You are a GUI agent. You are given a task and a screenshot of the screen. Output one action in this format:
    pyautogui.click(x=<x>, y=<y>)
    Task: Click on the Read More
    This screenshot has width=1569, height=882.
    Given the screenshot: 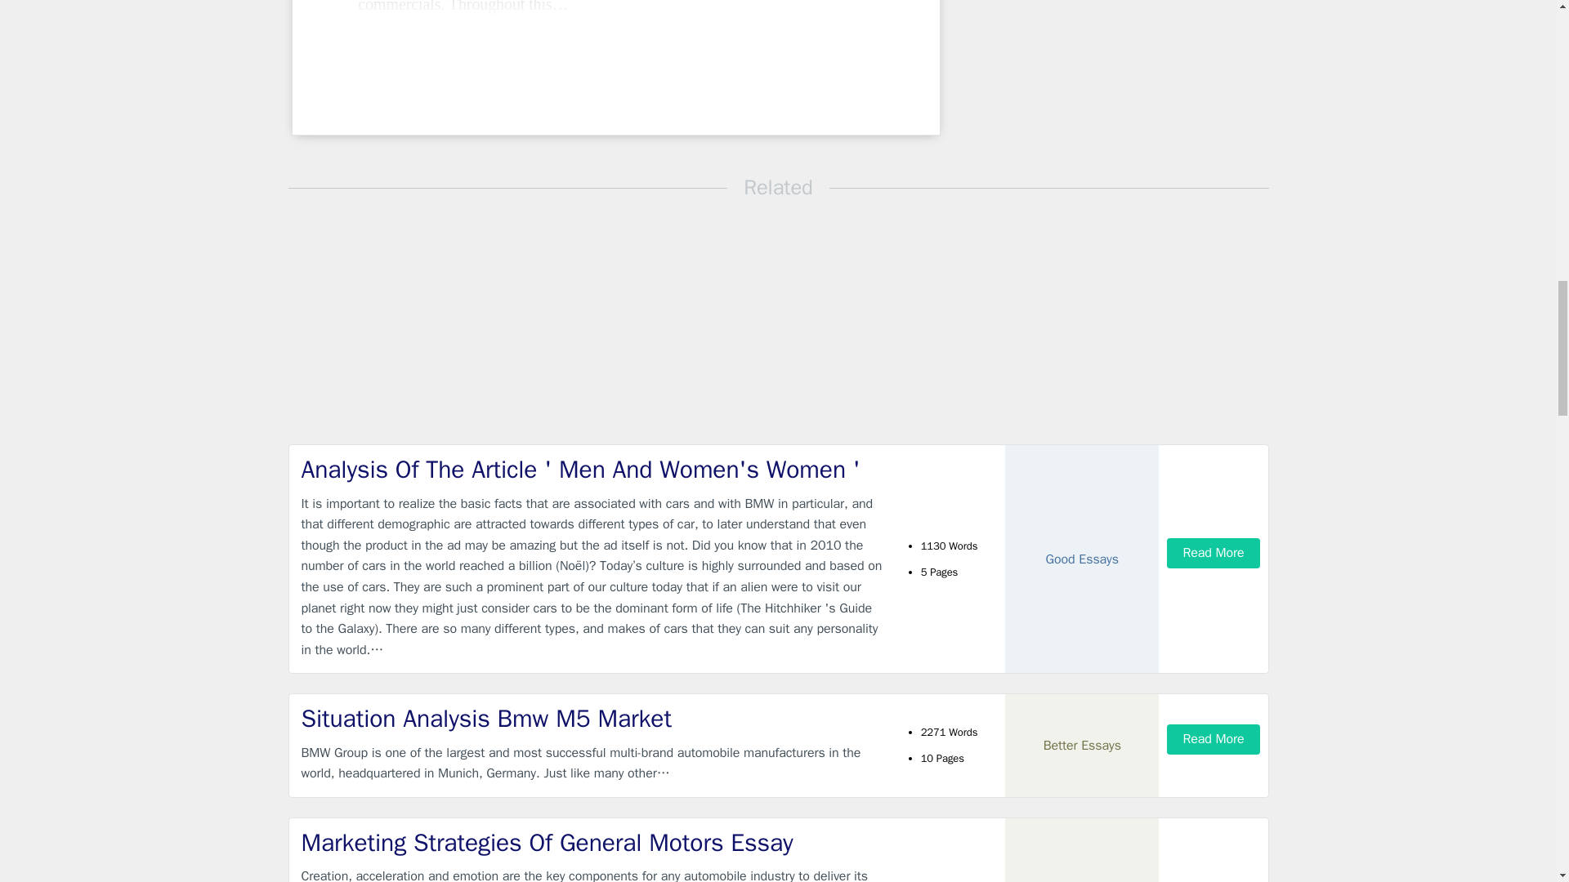 What is the action you would take?
    pyautogui.click(x=1213, y=739)
    